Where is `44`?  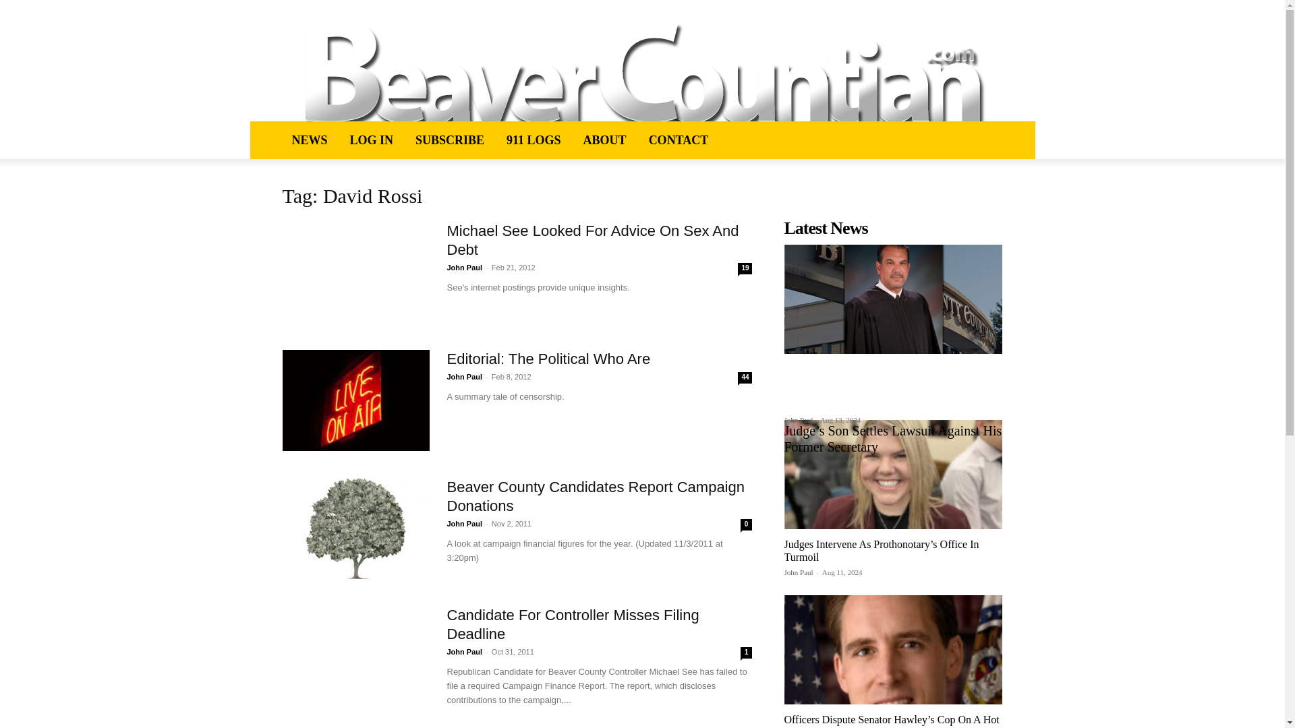
44 is located at coordinates (745, 377).